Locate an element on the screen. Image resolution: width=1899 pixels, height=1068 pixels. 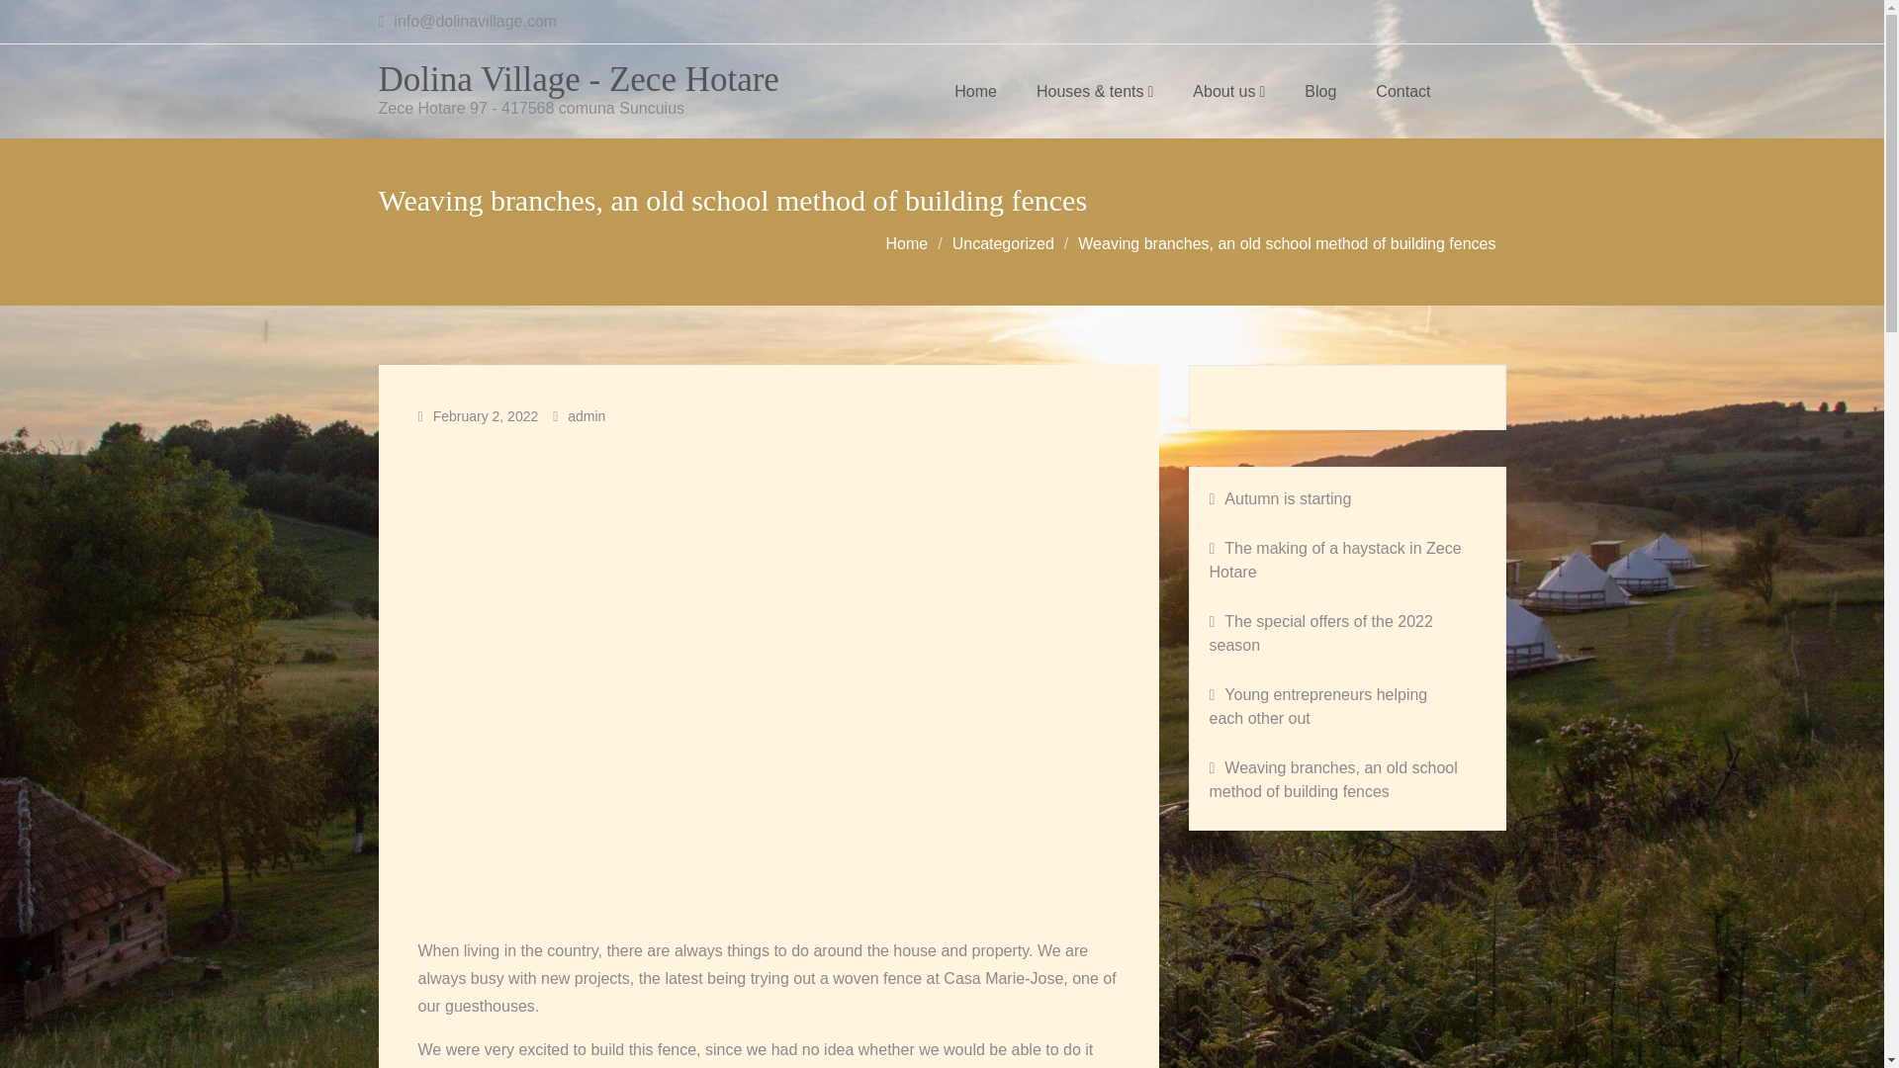
Home is located at coordinates (907, 243).